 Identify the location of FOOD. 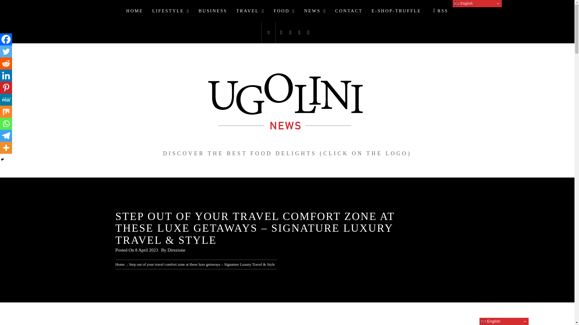
(284, 11).